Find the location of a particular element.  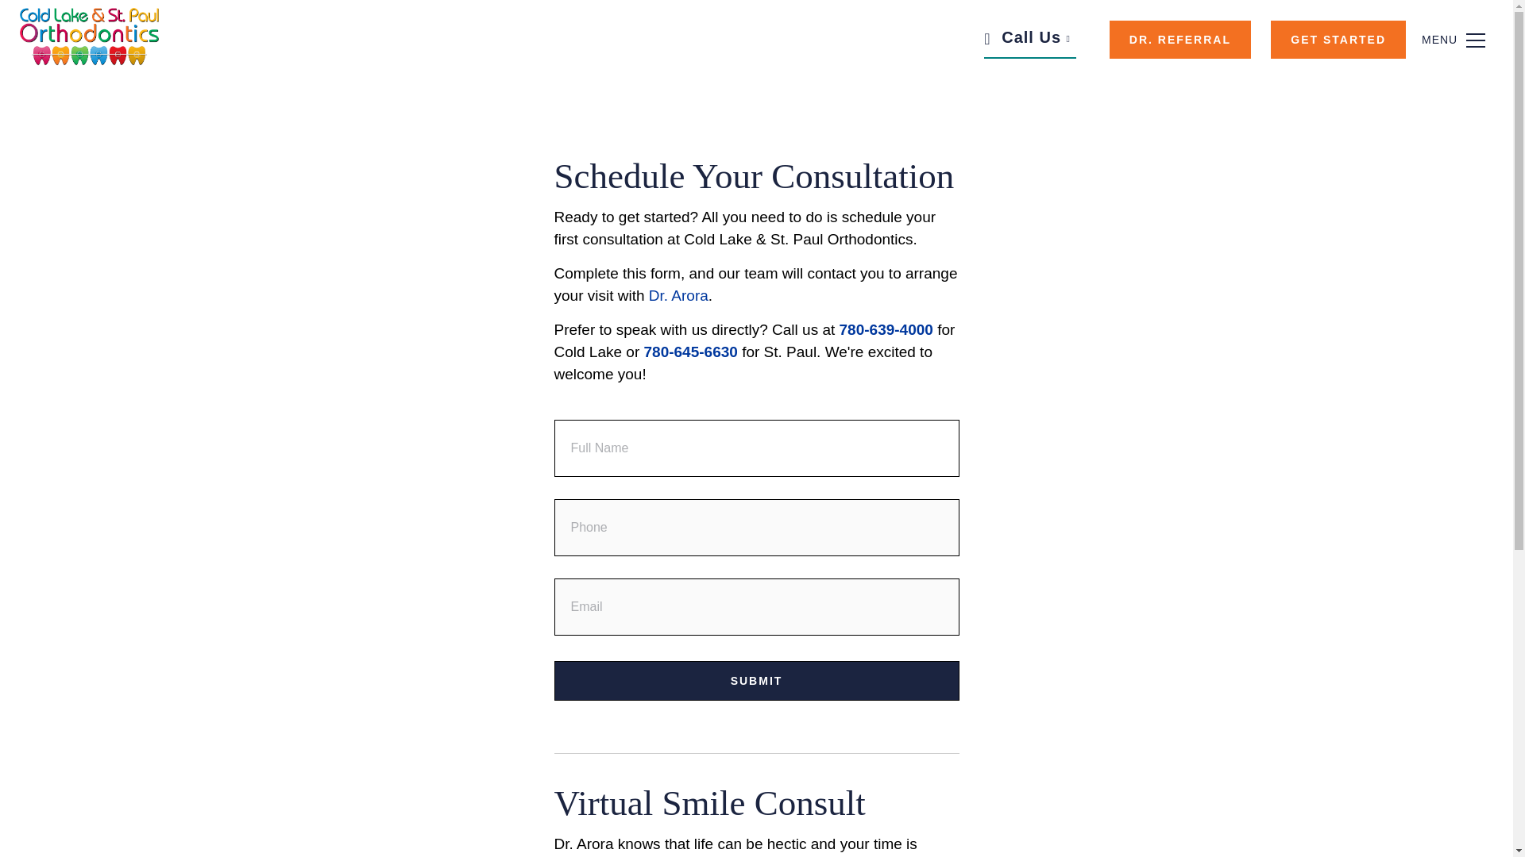

MENU is located at coordinates (1473, 40).